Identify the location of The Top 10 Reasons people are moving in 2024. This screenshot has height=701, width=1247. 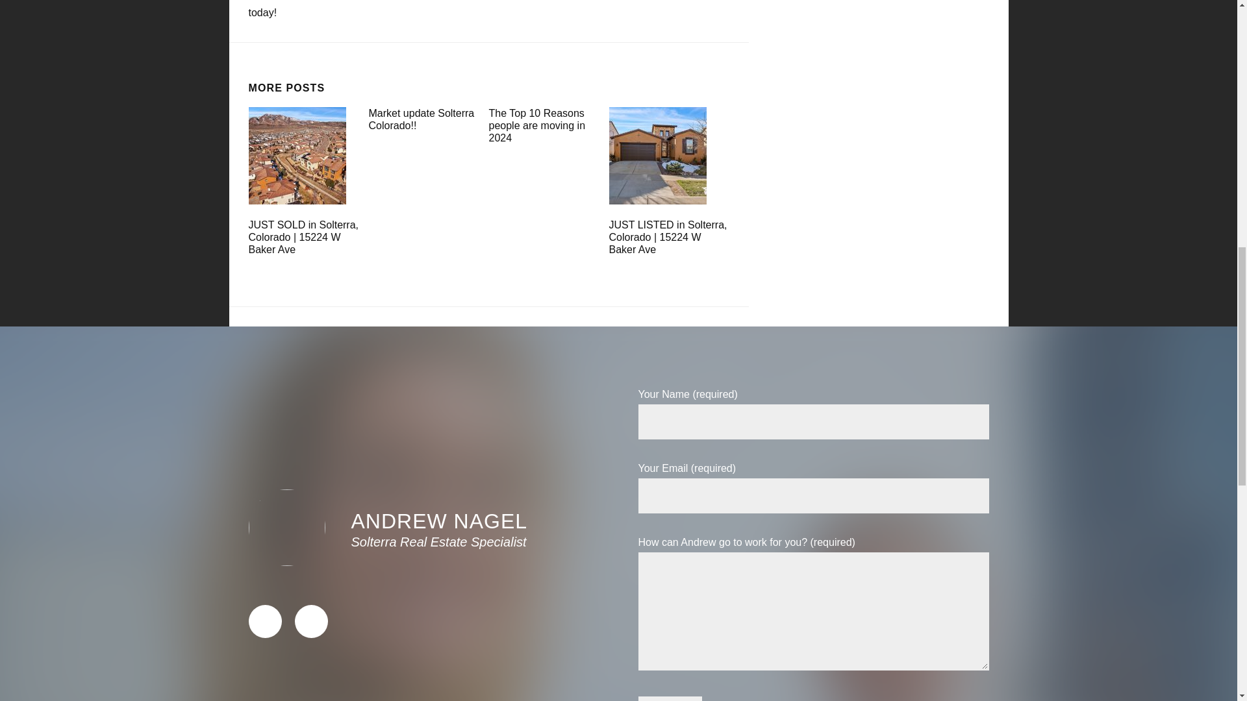
(536, 126).